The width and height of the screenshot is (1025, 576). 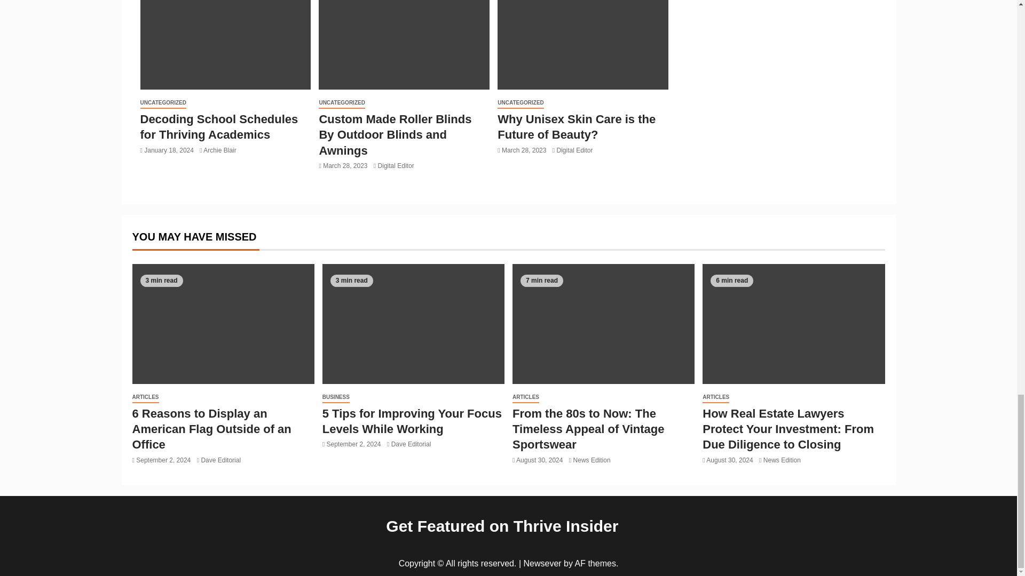 What do you see at coordinates (162, 103) in the screenshot?
I see `UNCATEGORIZED` at bounding box center [162, 103].